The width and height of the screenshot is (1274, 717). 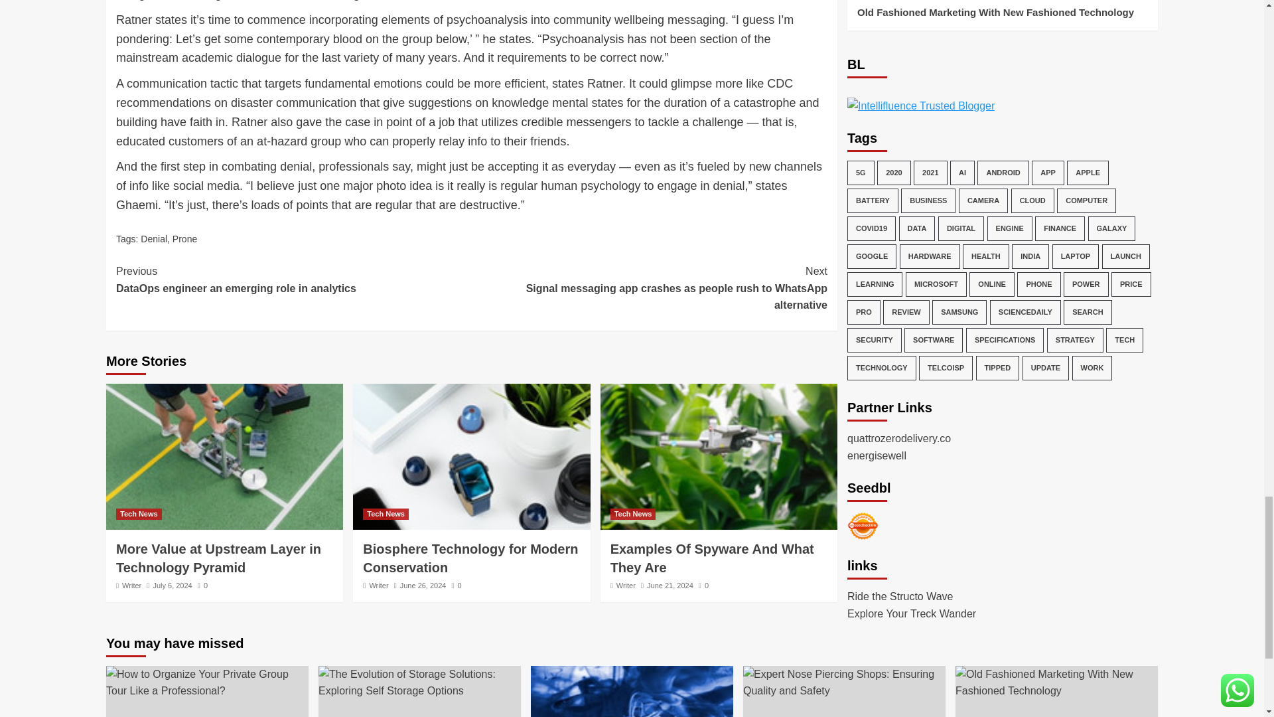 What do you see at coordinates (131, 585) in the screenshot?
I see `Writer` at bounding box center [131, 585].